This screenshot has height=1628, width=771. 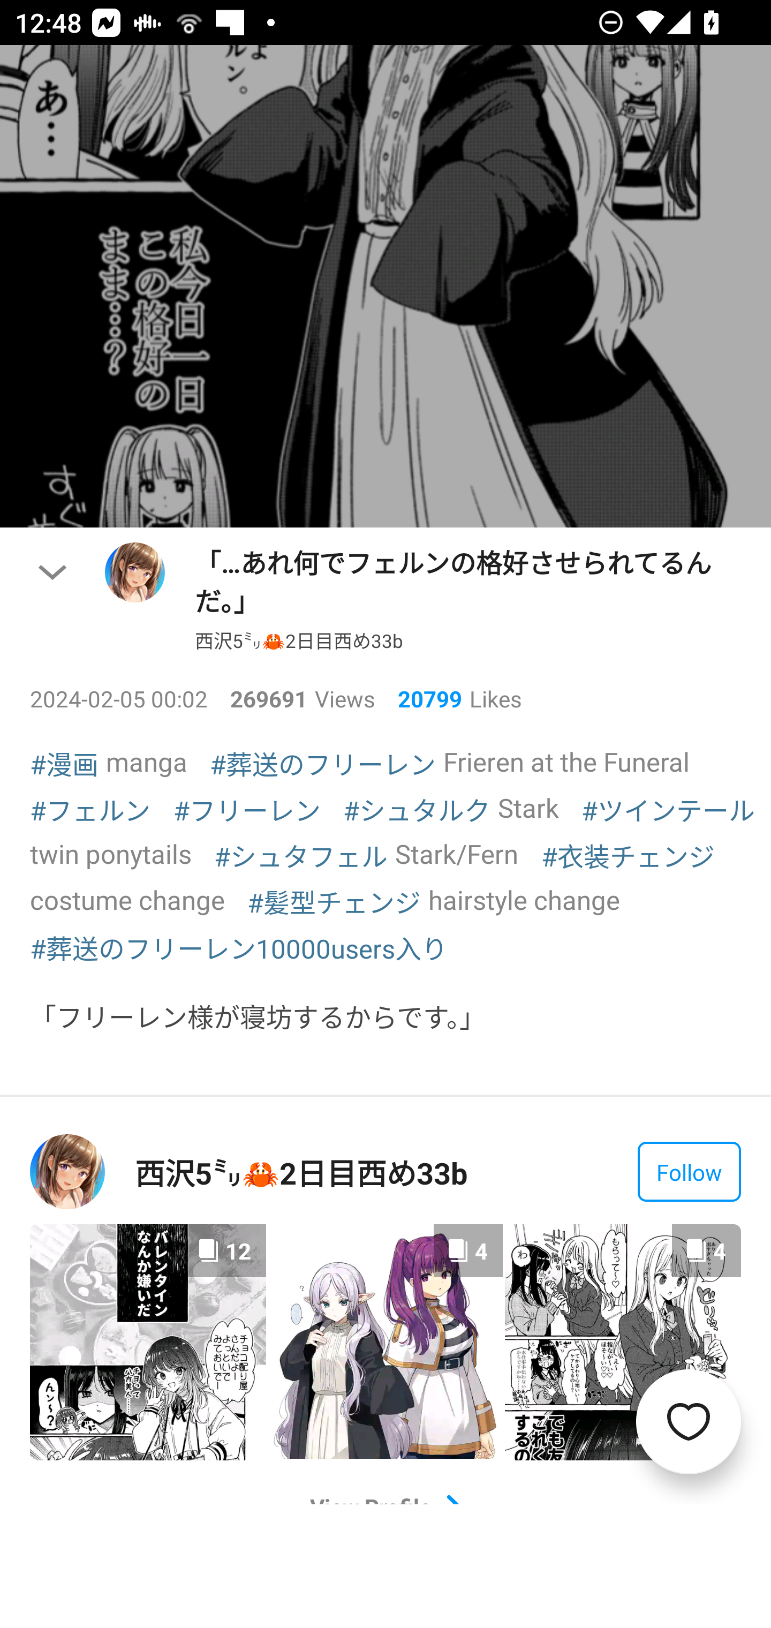 What do you see at coordinates (623, 1342) in the screenshot?
I see `4` at bounding box center [623, 1342].